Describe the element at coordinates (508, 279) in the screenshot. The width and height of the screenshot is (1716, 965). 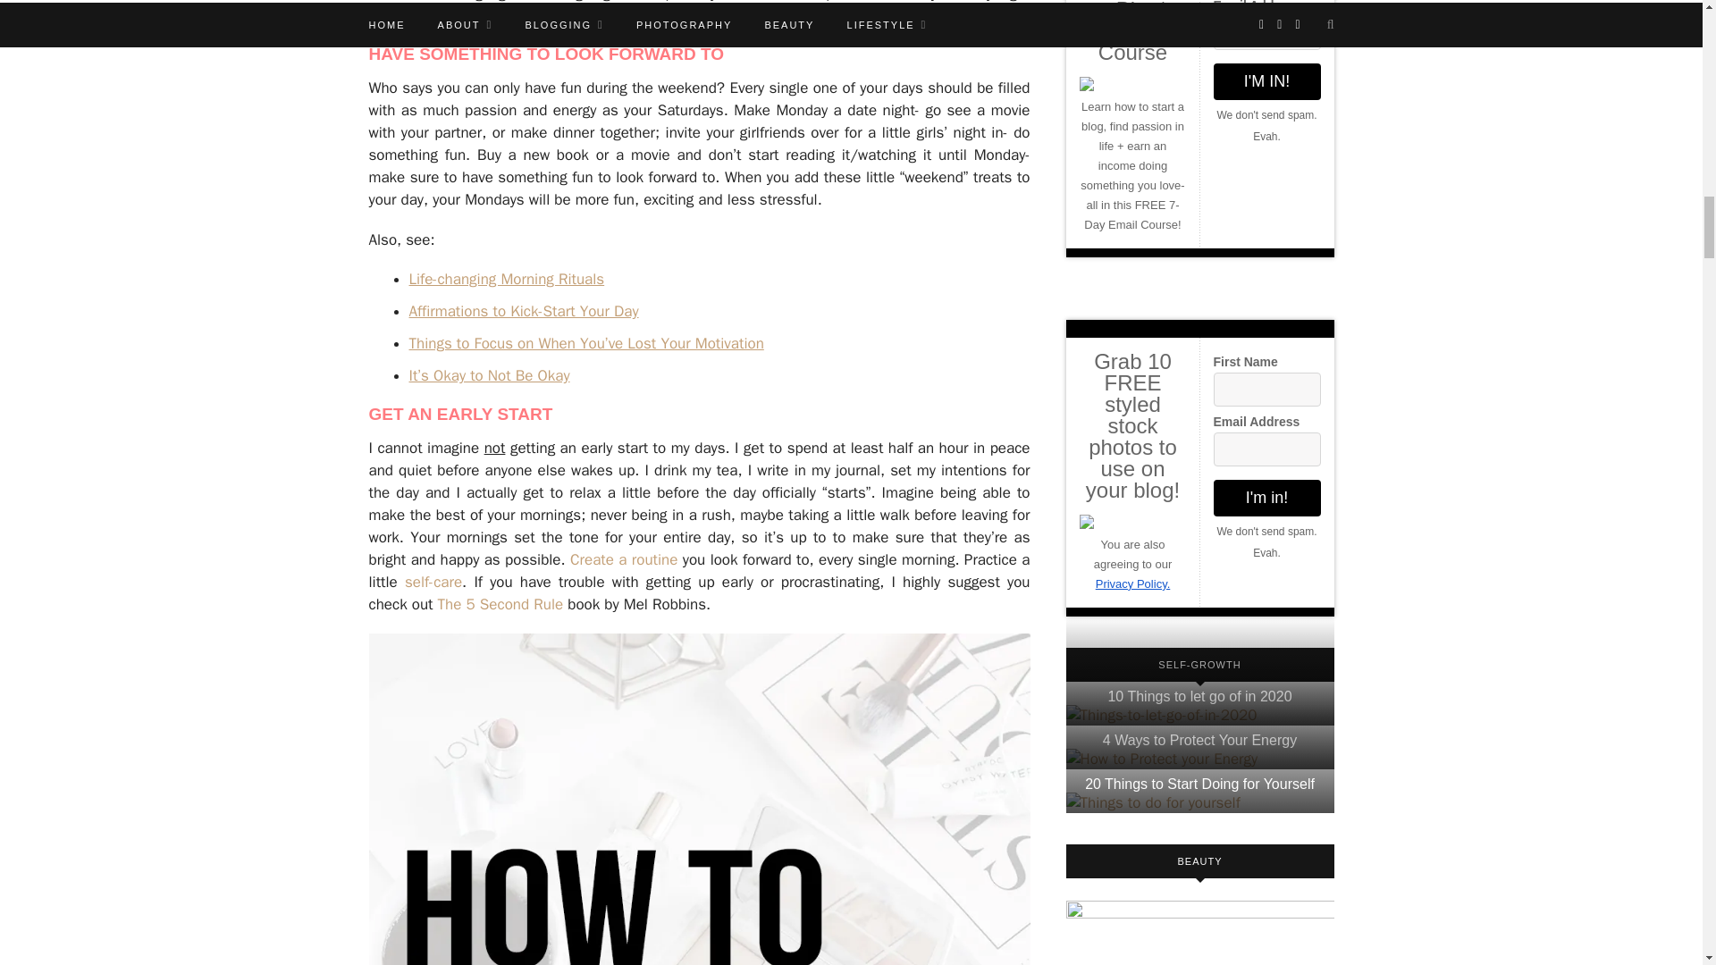
I see `Life-changing Morning Rituals` at that location.